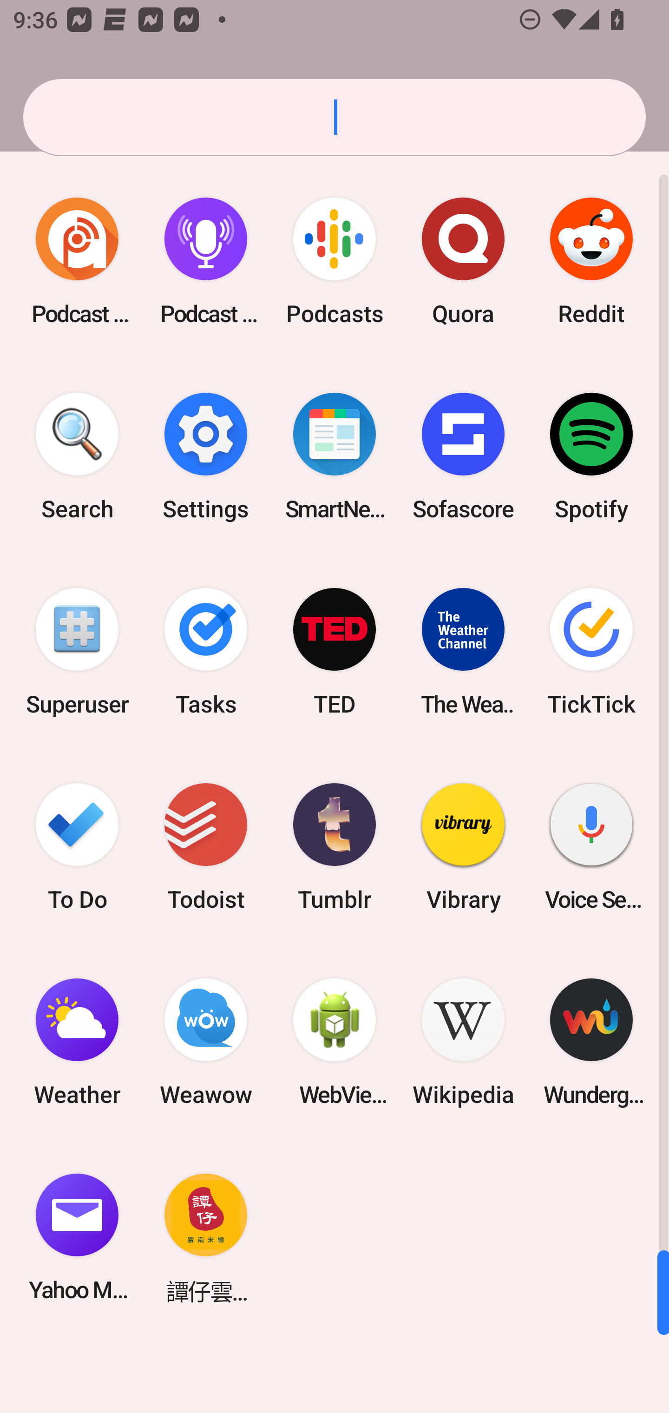  What do you see at coordinates (463, 846) in the screenshot?
I see `Vibrary` at bounding box center [463, 846].